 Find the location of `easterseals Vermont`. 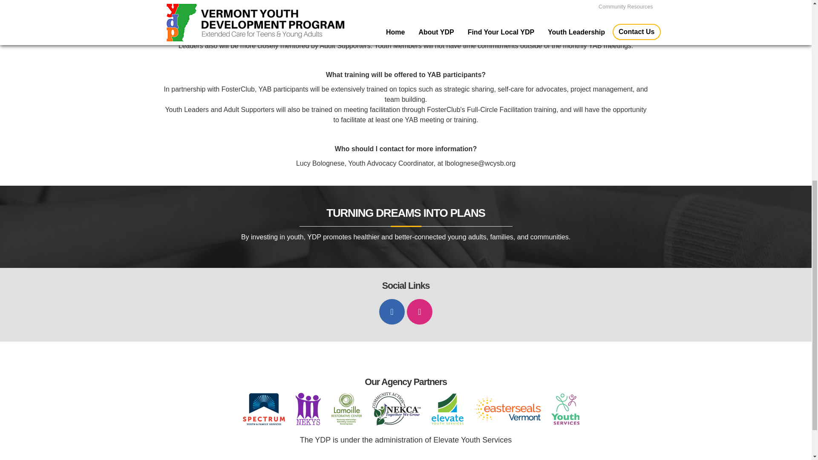

easterseals Vermont is located at coordinates (507, 409).